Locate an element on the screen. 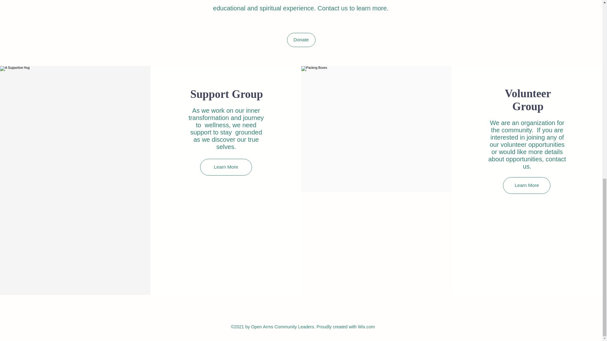 Image resolution: width=607 pixels, height=341 pixels. Learn More is located at coordinates (226, 167).